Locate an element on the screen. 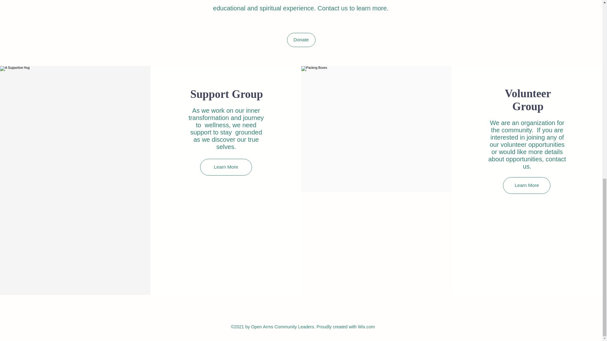 Image resolution: width=607 pixels, height=341 pixels. Learn More is located at coordinates (226, 167).